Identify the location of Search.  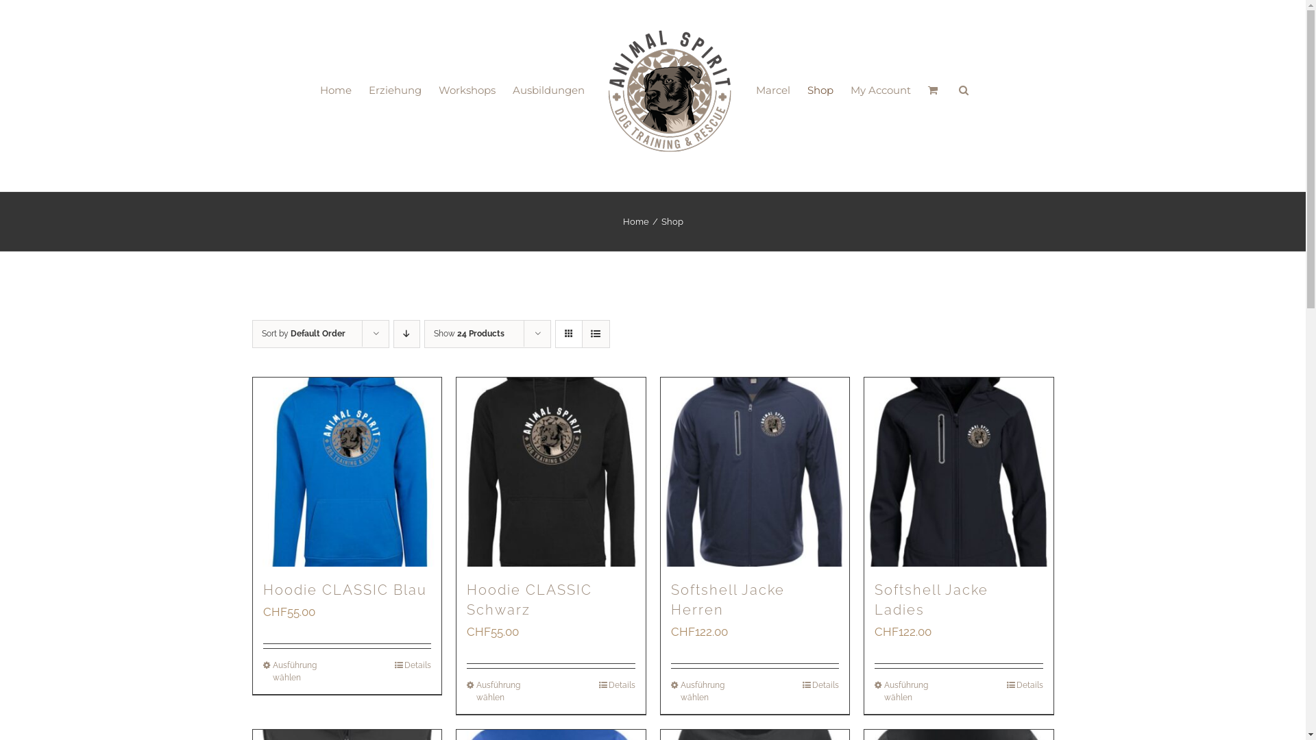
(964, 90).